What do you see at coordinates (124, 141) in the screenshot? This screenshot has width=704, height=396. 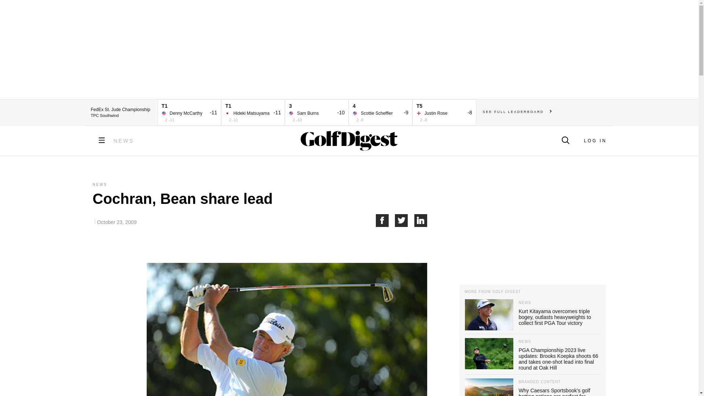 I see `NEWS` at bounding box center [124, 141].